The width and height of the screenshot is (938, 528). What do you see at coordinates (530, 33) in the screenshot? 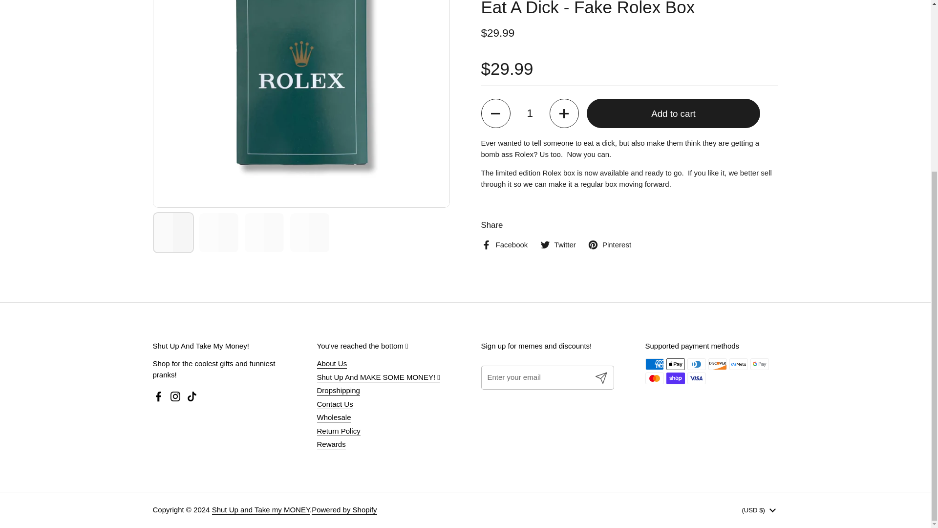
I see `1` at bounding box center [530, 33].